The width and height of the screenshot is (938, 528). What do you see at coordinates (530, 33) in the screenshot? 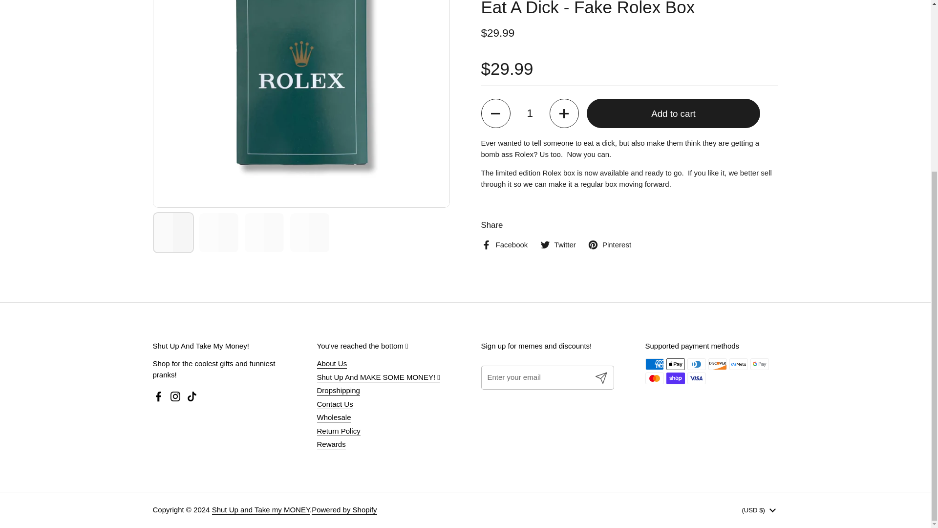
I see `1` at bounding box center [530, 33].